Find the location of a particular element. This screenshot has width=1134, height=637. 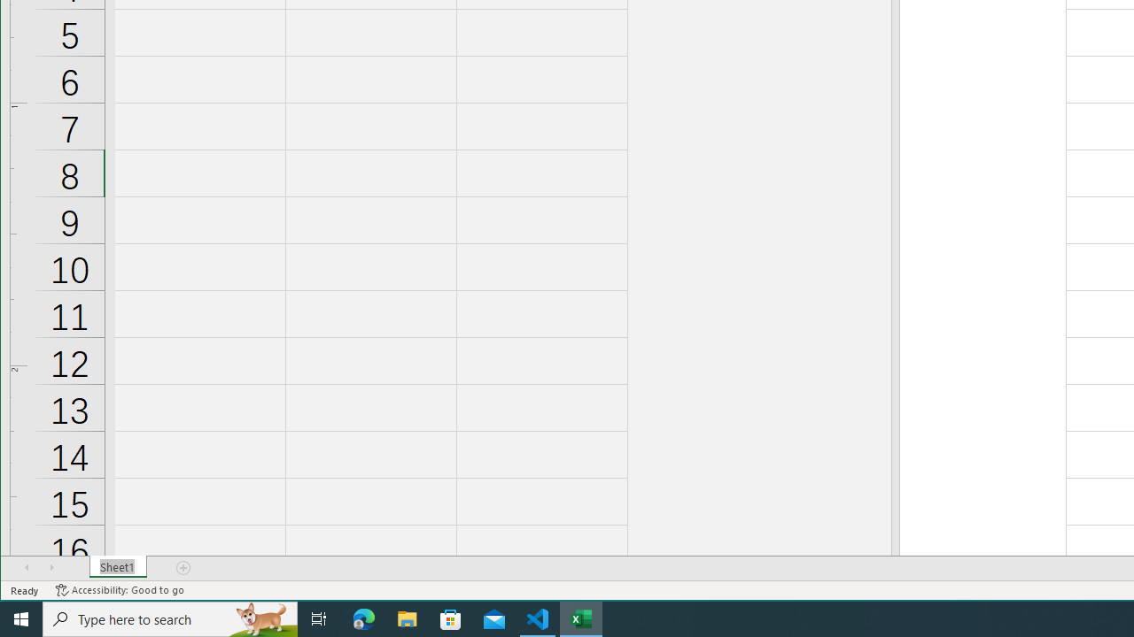

Excel - 1 running window is located at coordinates (581, 619).